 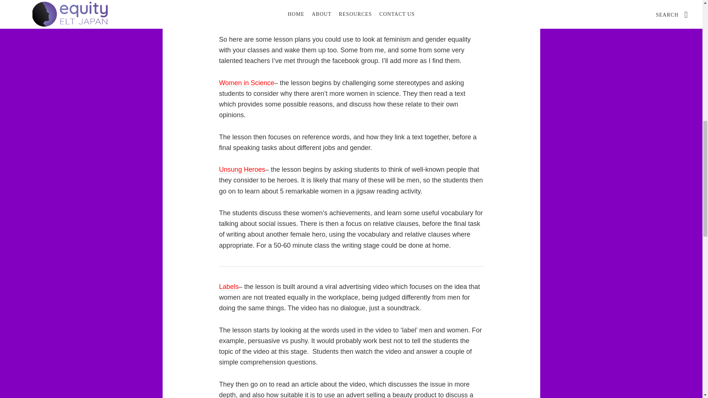 I want to click on Women in Science, so click(x=246, y=83).